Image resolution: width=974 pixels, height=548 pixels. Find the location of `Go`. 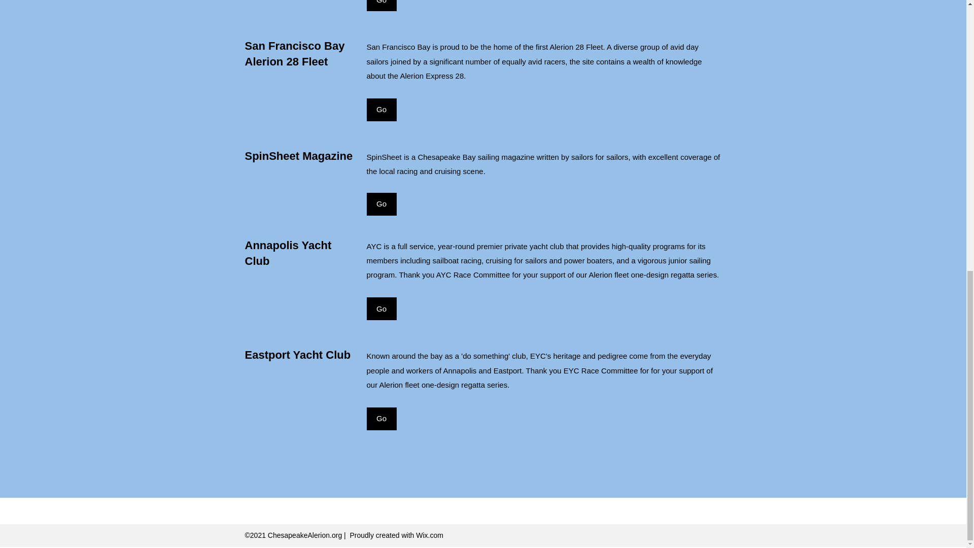

Go is located at coordinates (381, 419).